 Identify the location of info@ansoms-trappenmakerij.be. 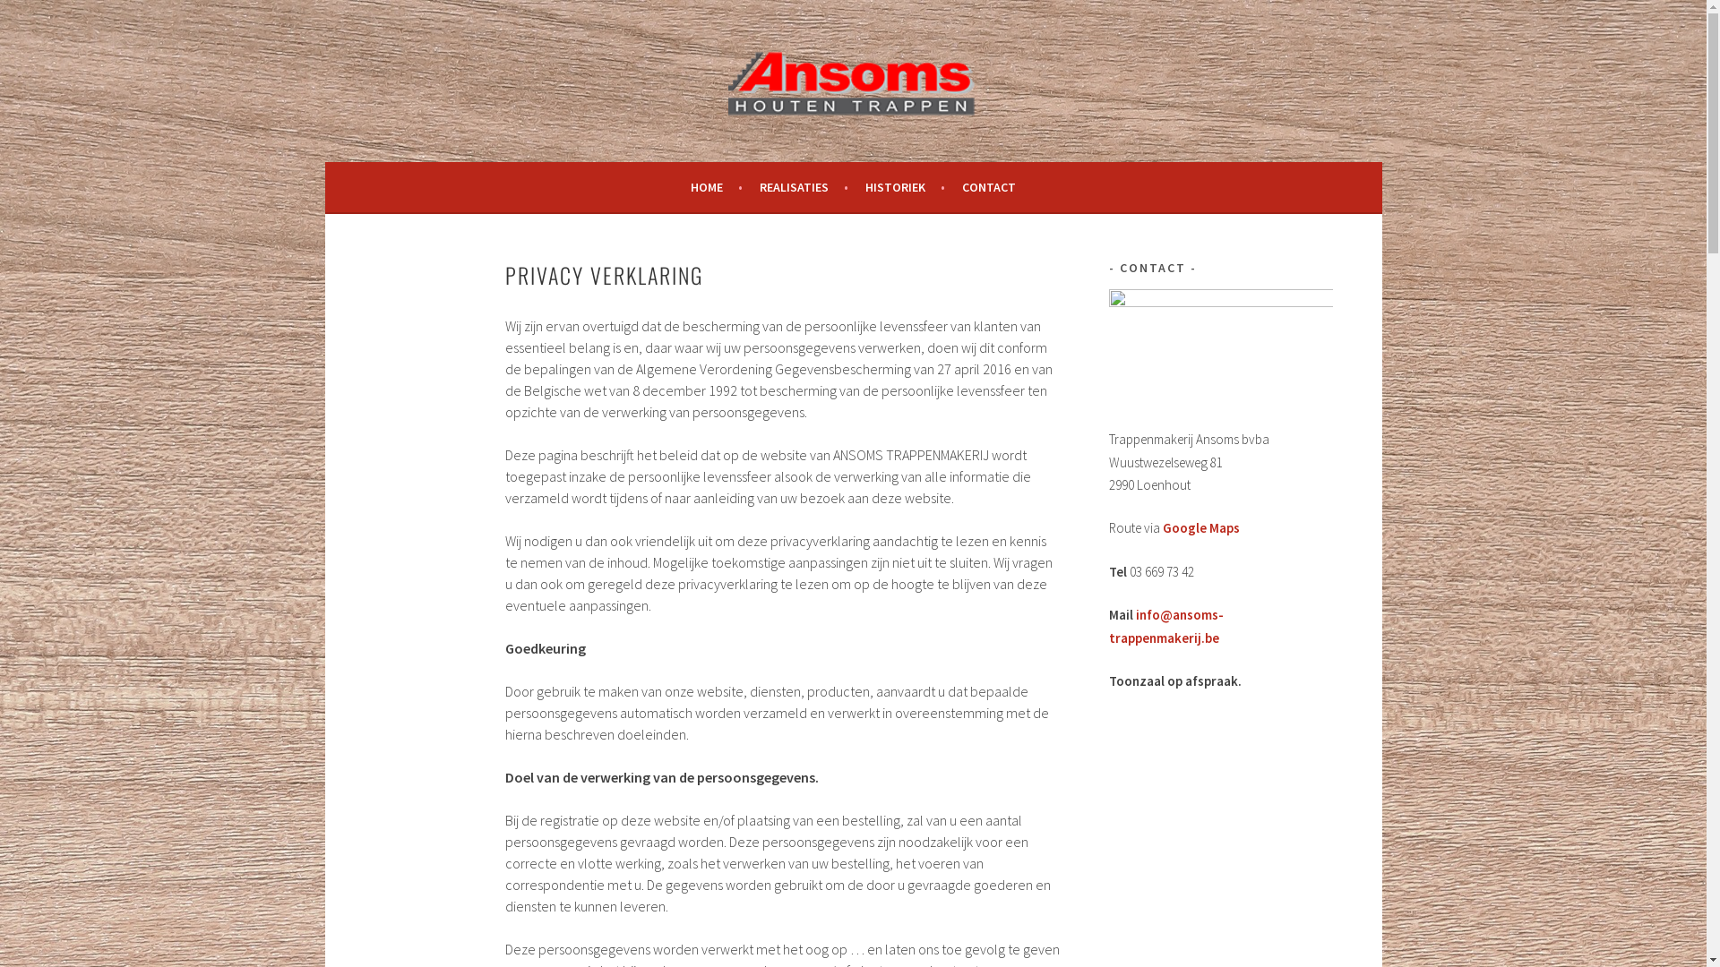
(1166, 627).